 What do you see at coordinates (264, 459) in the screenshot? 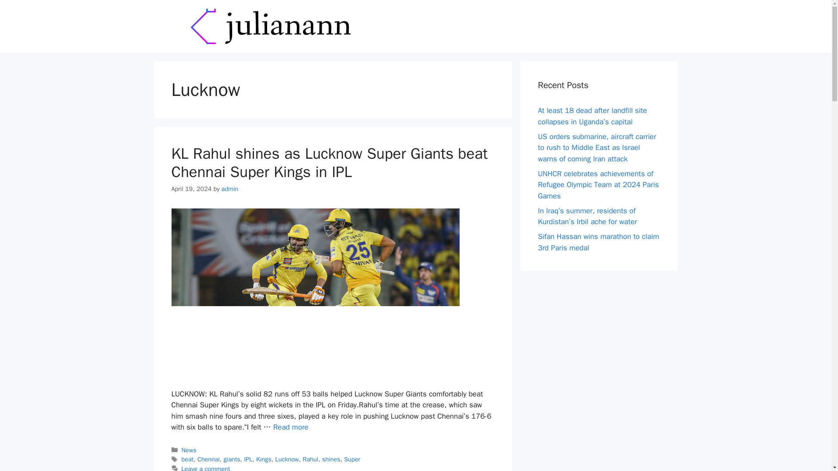
I see `Kings` at bounding box center [264, 459].